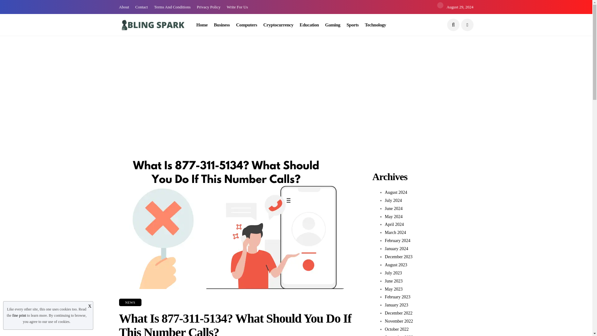  I want to click on Cryptocurrency, so click(278, 25).